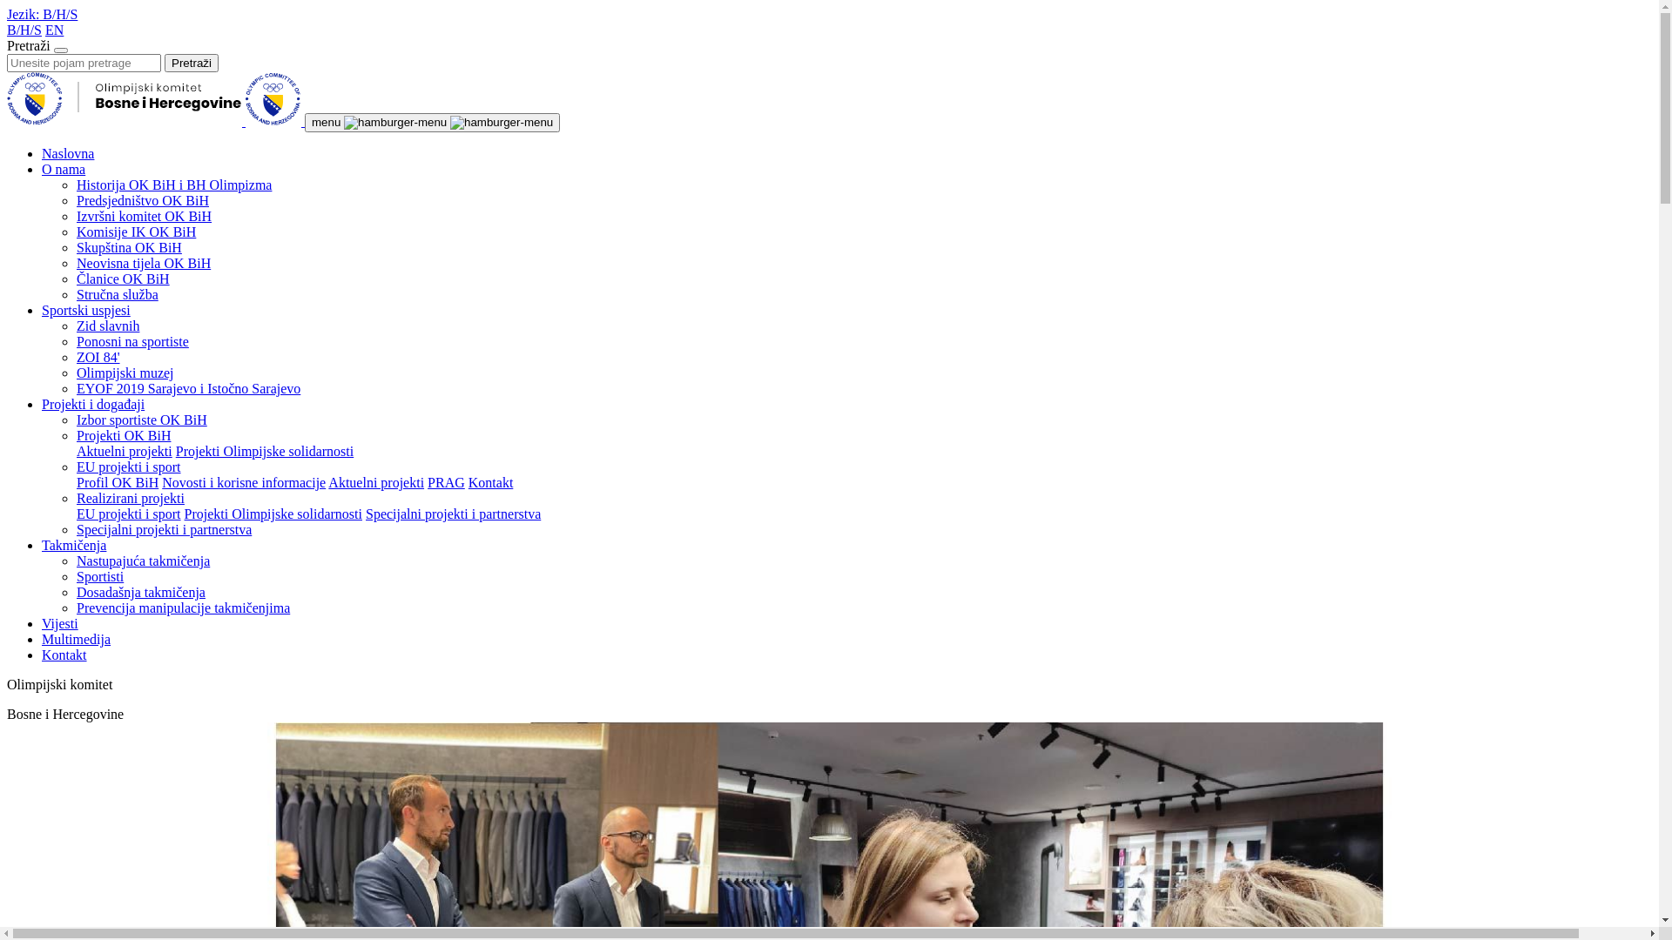 Image resolution: width=1672 pixels, height=940 pixels. What do you see at coordinates (108, 326) in the screenshot?
I see `Zid slavnih` at bounding box center [108, 326].